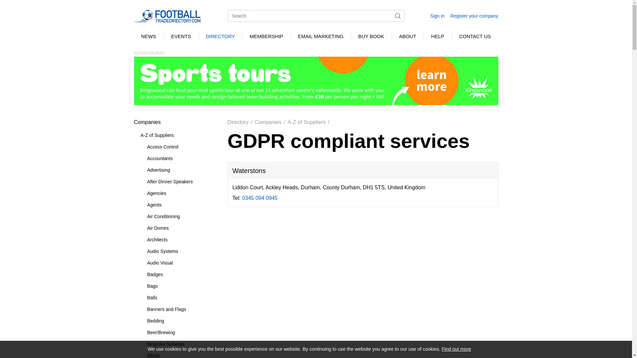 This screenshot has width=637, height=358. Describe the element at coordinates (220, 36) in the screenshot. I see `DIRECTORY` at that location.